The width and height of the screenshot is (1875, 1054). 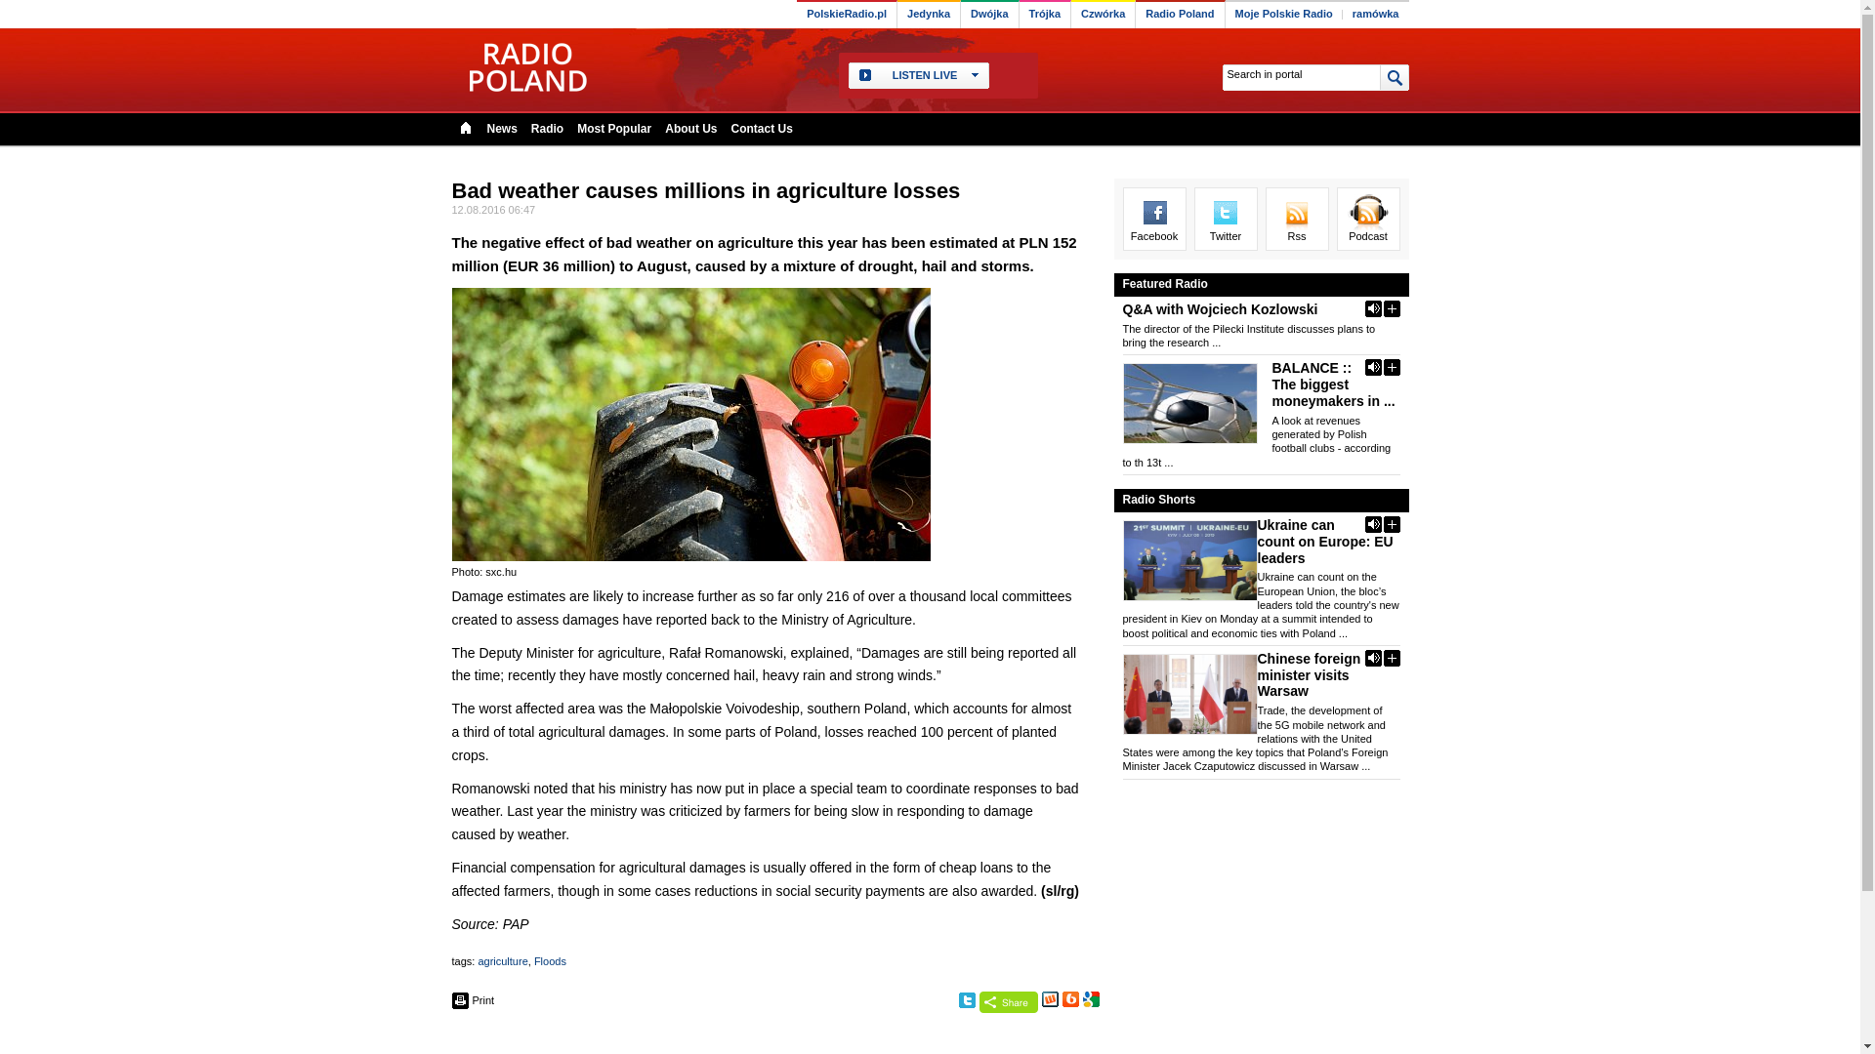 I want to click on Polskie Radio, so click(x=846, y=16).